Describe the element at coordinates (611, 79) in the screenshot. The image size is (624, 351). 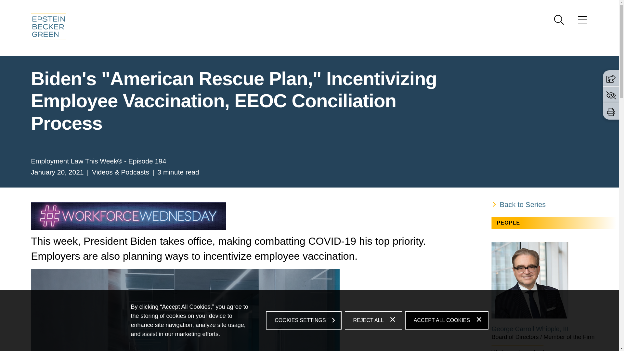
I see `Share` at that location.